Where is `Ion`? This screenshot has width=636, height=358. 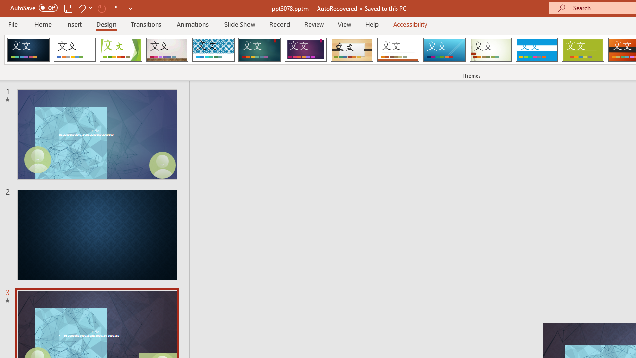
Ion is located at coordinates (259, 50).